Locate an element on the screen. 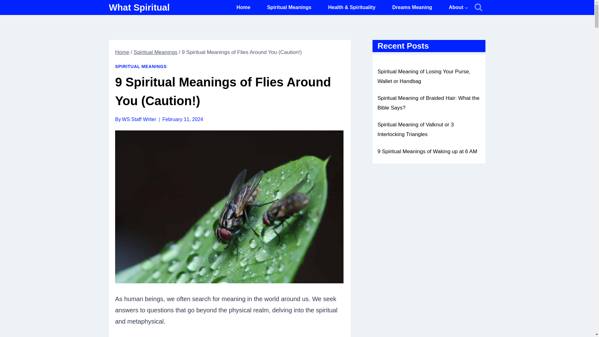 The image size is (599, 337). SPIRITUAL MEANINGS is located at coordinates (141, 66).